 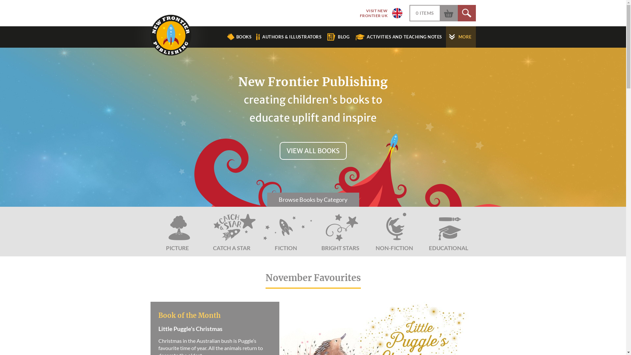 What do you see at coordinates (400, 37) in the screenshot?
I see `ACTIVITIES AND TEACHING NOTES` at bounding box center [400, 37].